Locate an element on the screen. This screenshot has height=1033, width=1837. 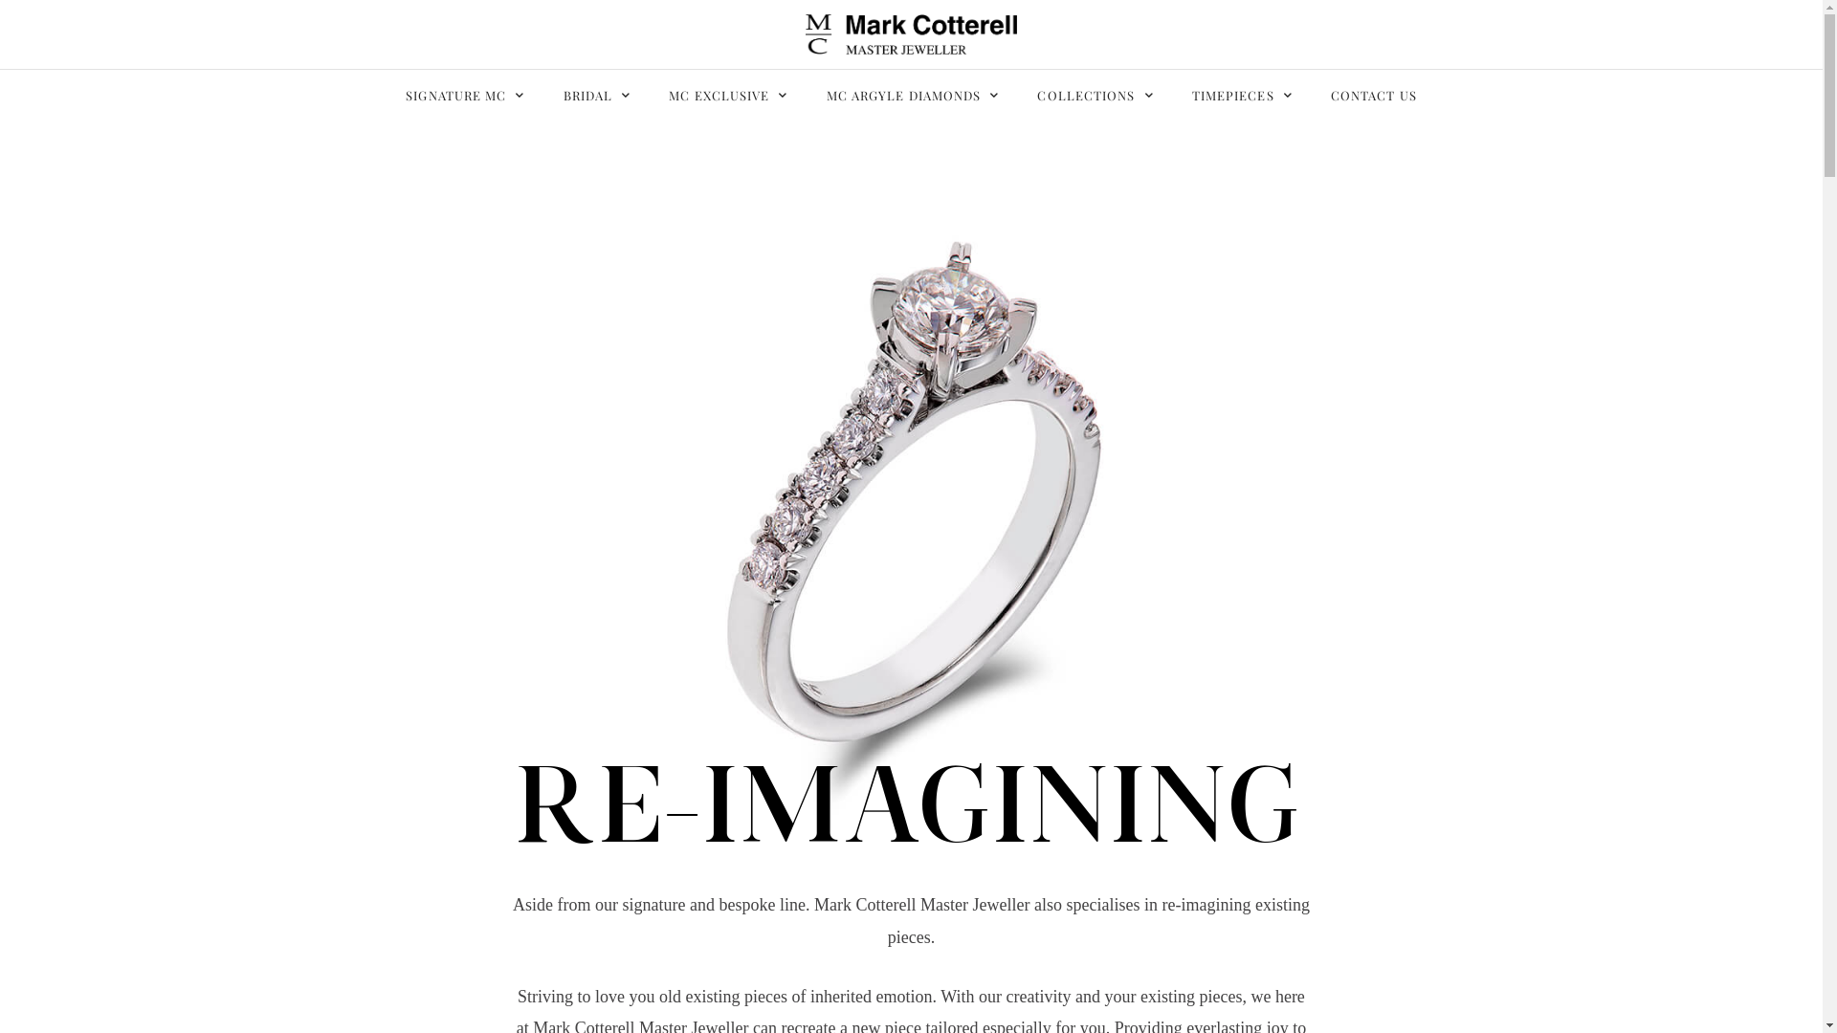
BRIDAL is located at coordinates (597, 96).